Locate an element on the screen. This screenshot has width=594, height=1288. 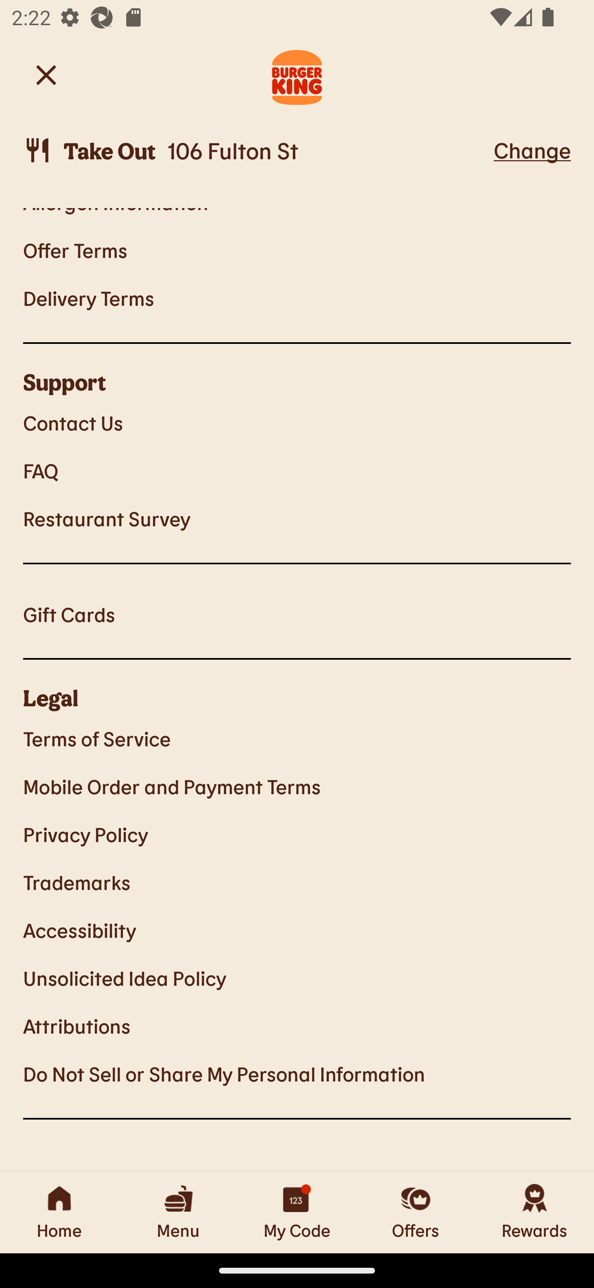
My Code is located at coordinates (297, 1212).